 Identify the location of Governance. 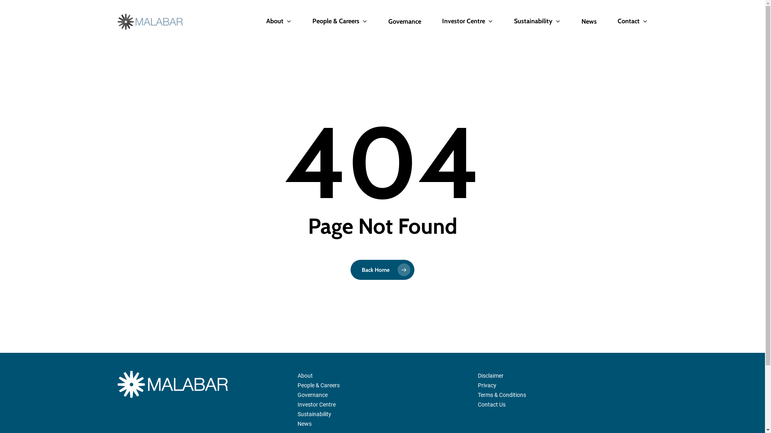
(404, 22).